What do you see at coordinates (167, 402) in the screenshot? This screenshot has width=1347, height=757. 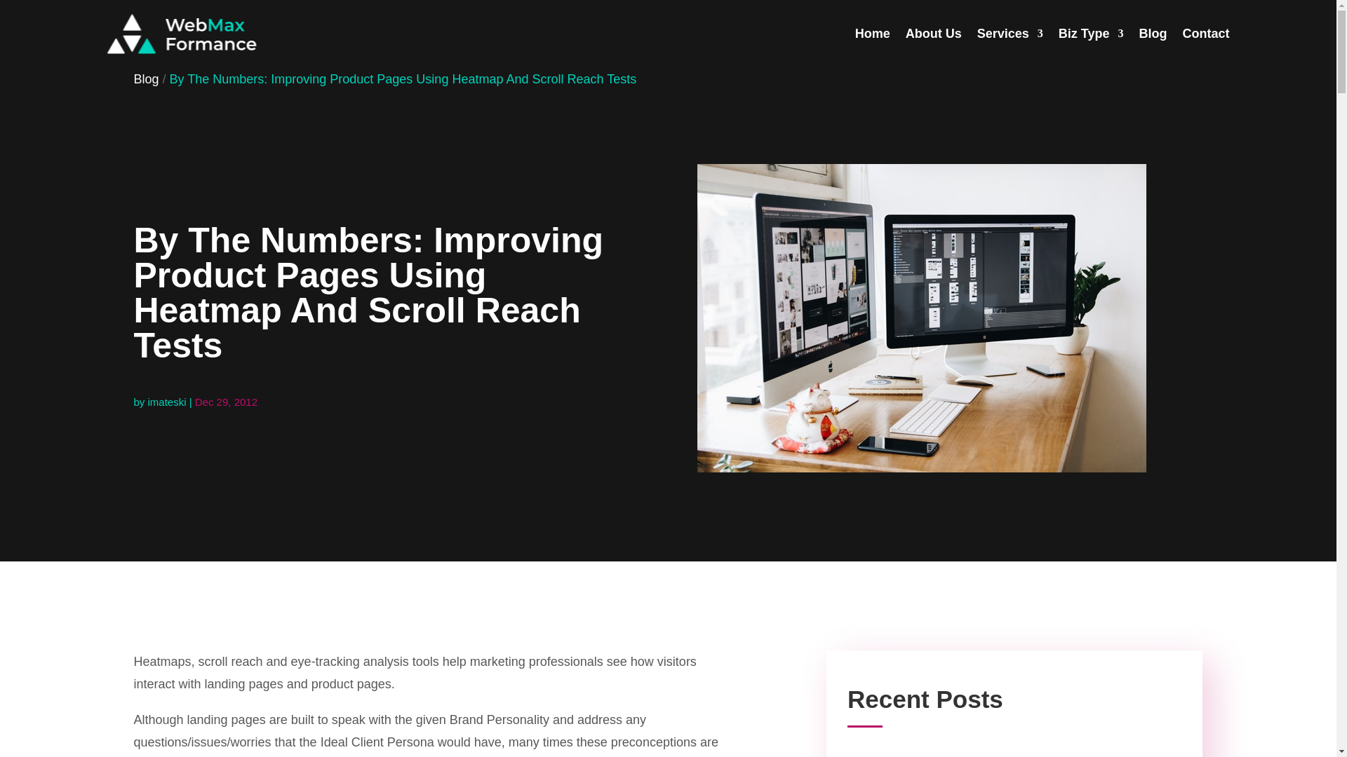 I see `Posts by imateski` at bounding box center [167, 402].